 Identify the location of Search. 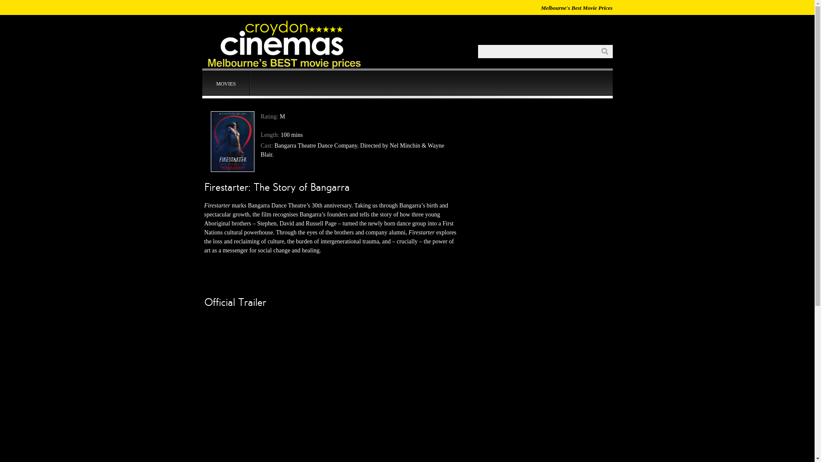
(605, 51).